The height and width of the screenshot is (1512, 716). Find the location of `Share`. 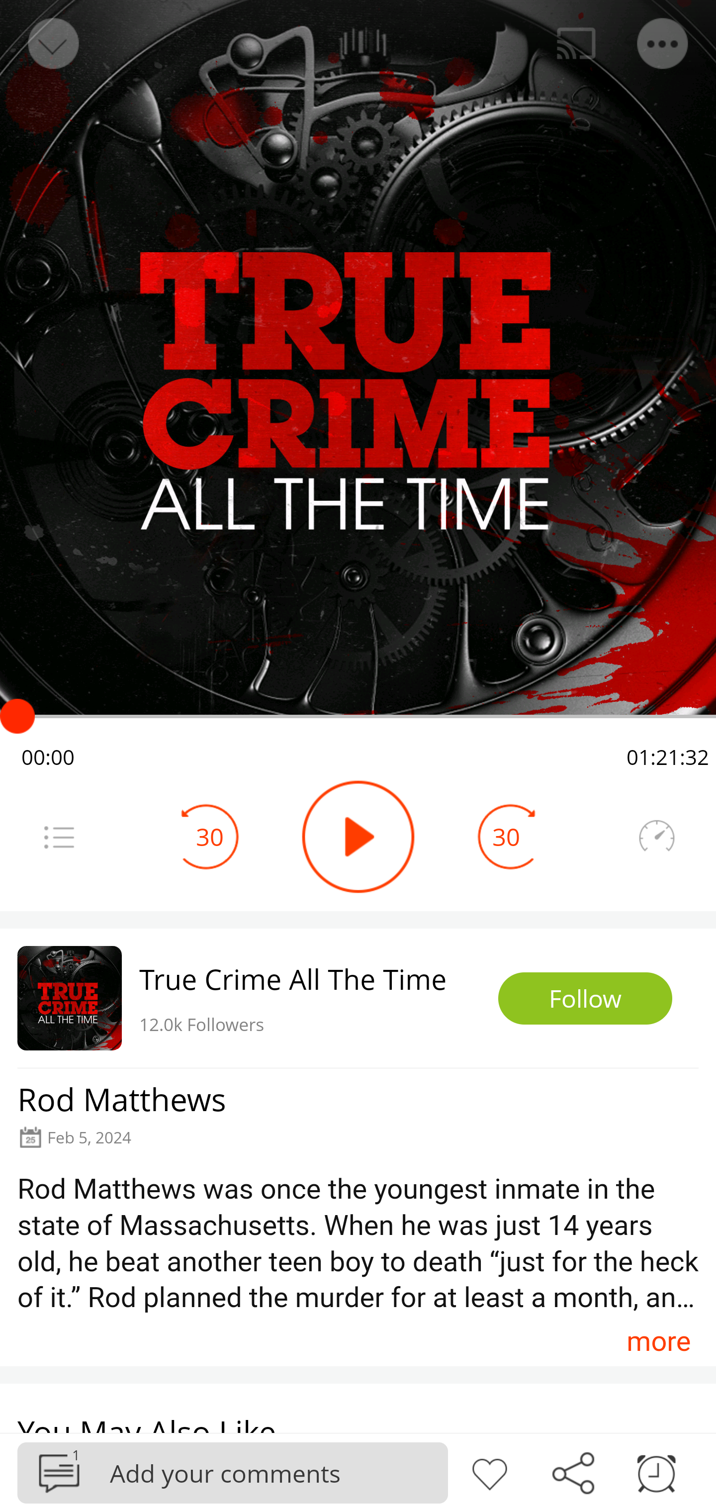

Share is located at coordinates (573, 1472).